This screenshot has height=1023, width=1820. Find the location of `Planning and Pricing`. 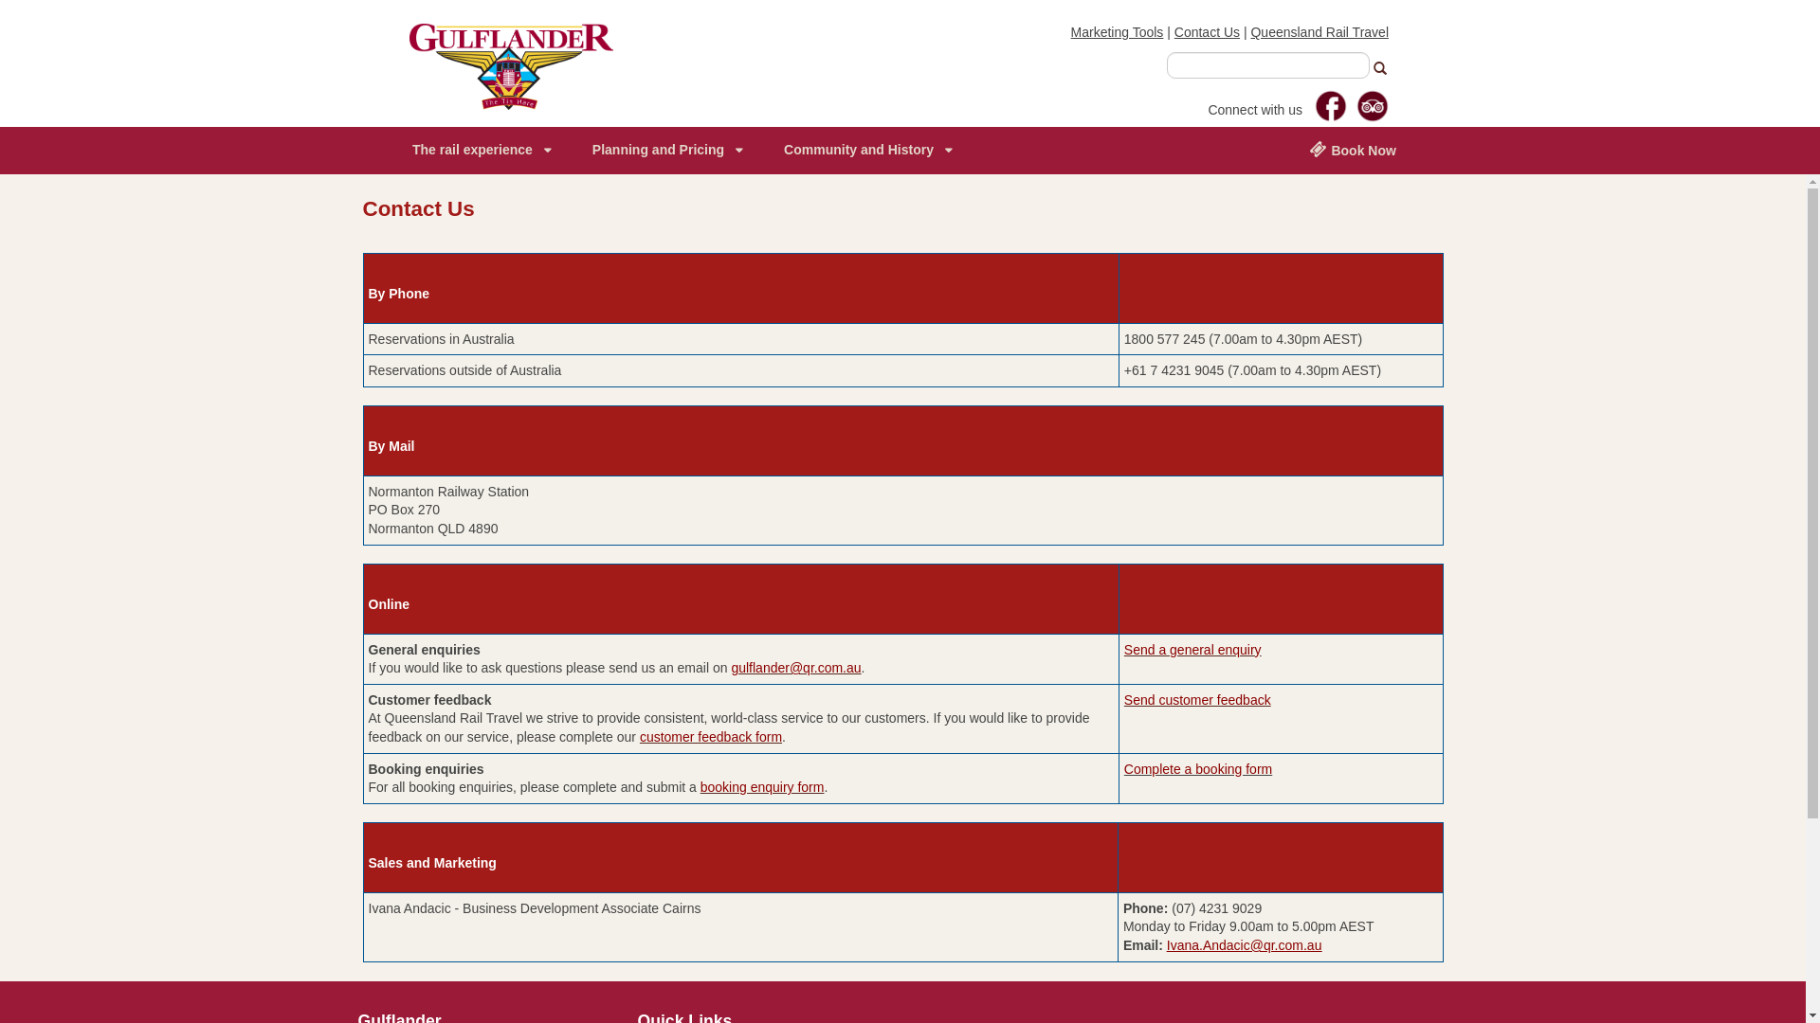

Planning and Pricing is located at coordinates (667, 151).